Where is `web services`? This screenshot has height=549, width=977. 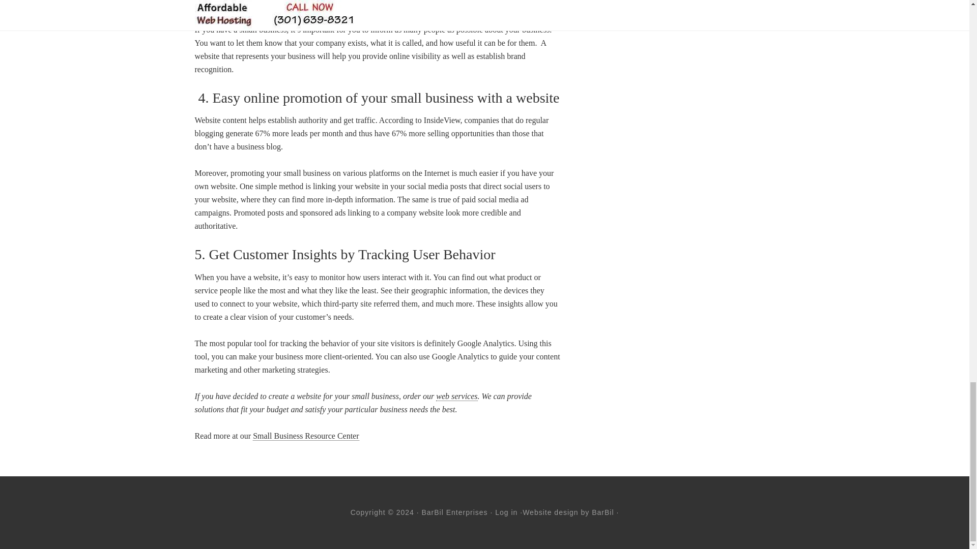
web services is located at coordinates (456, 396).